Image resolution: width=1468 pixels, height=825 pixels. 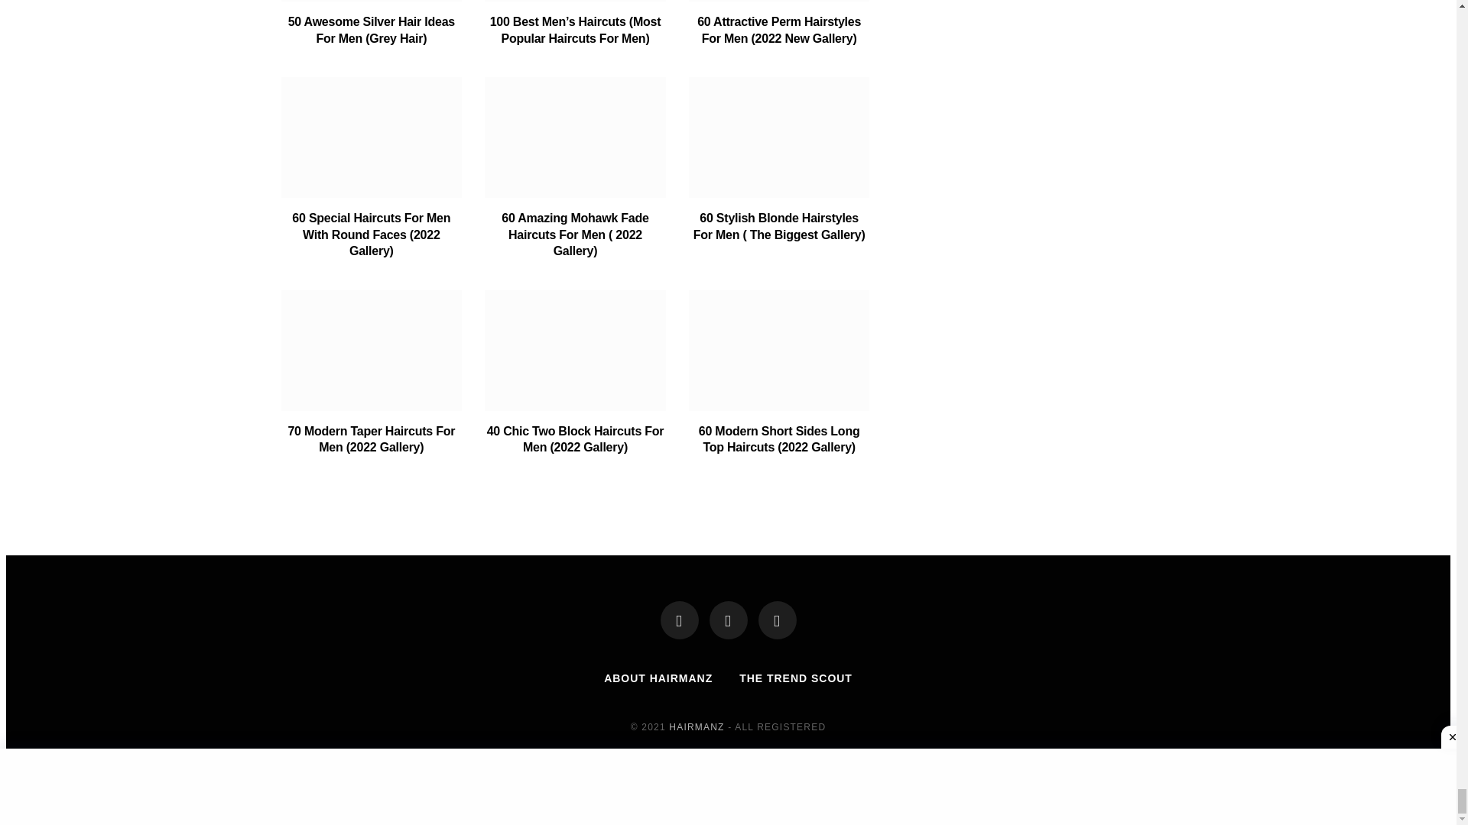 I want to click on Facebook, so click(x=679, y=620).